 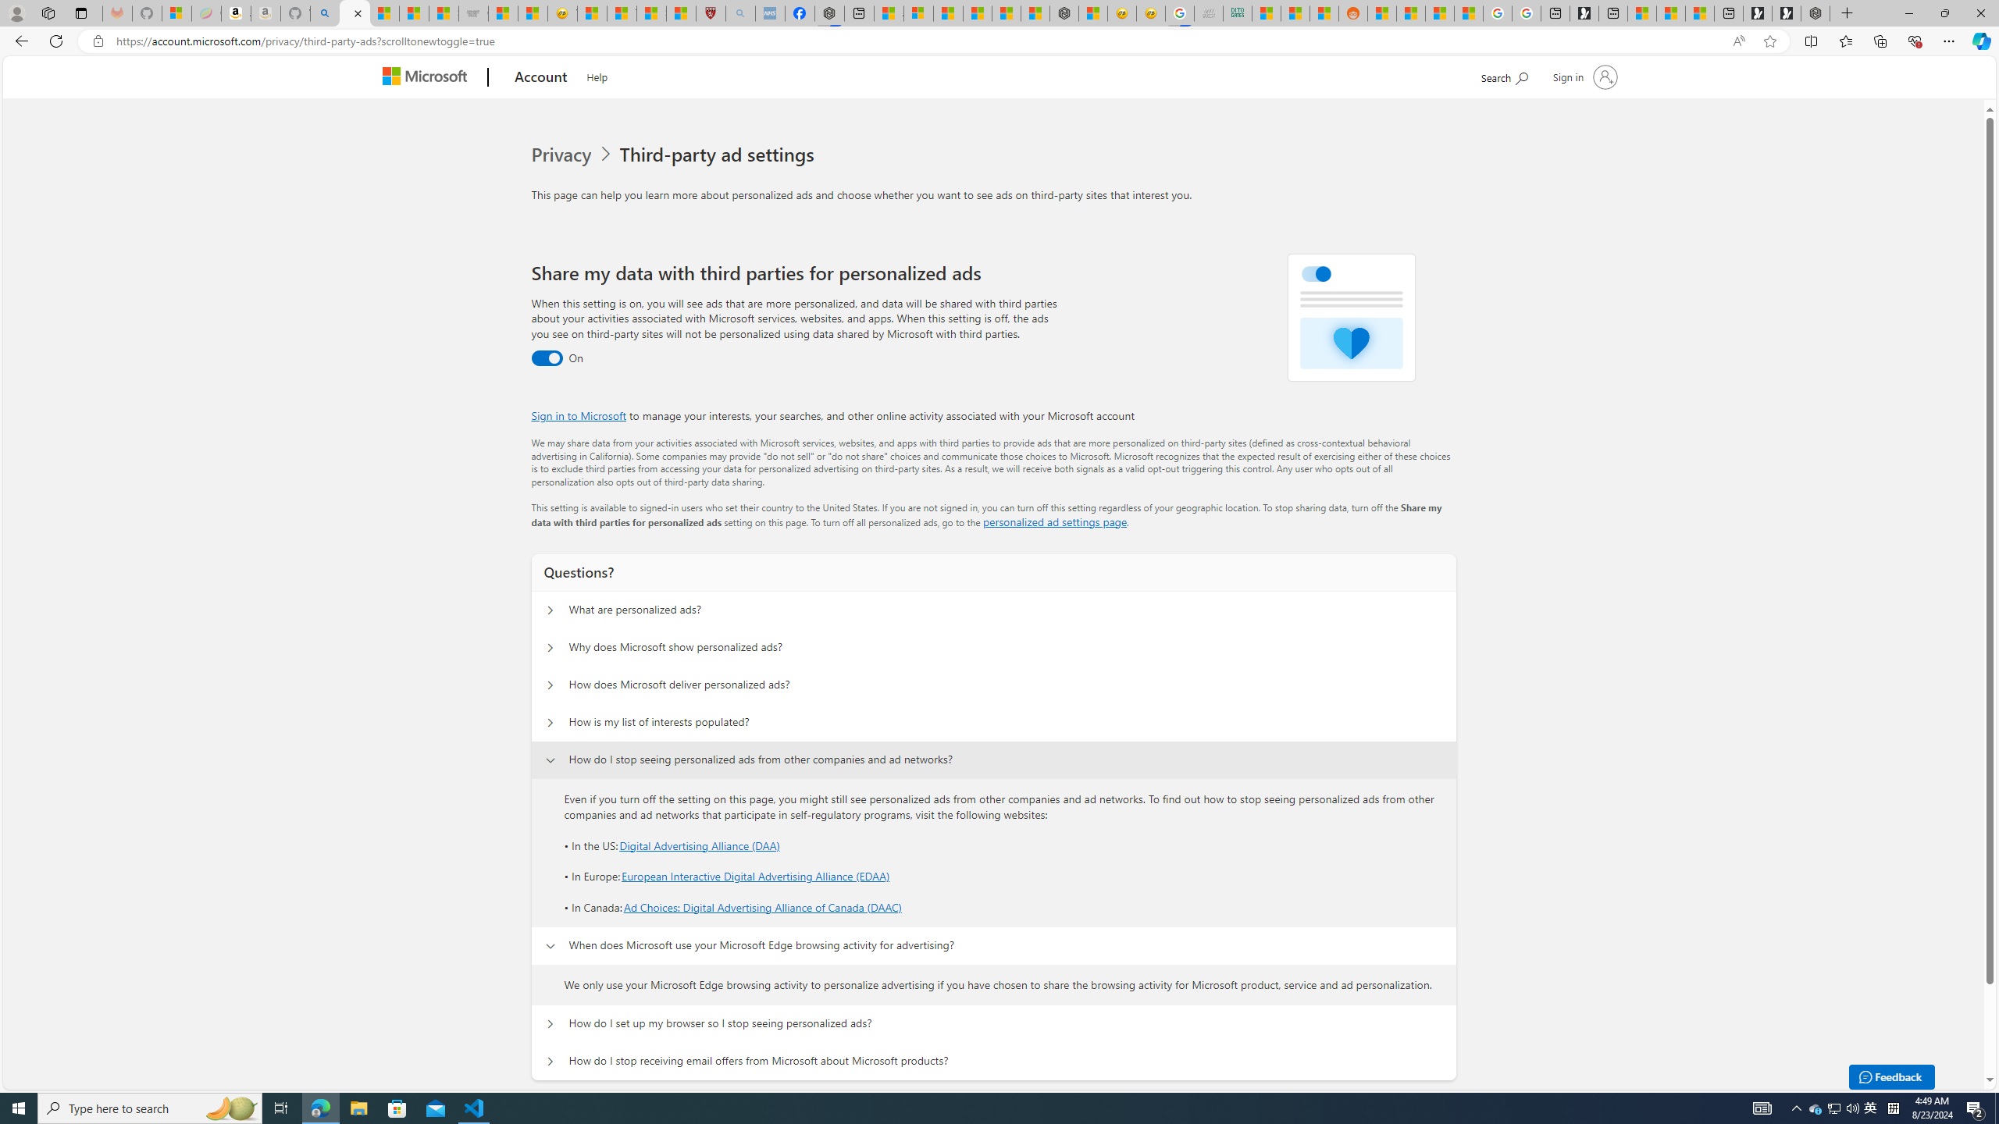 I want to click on Sign in to your account, so click(x=1583, y=76).